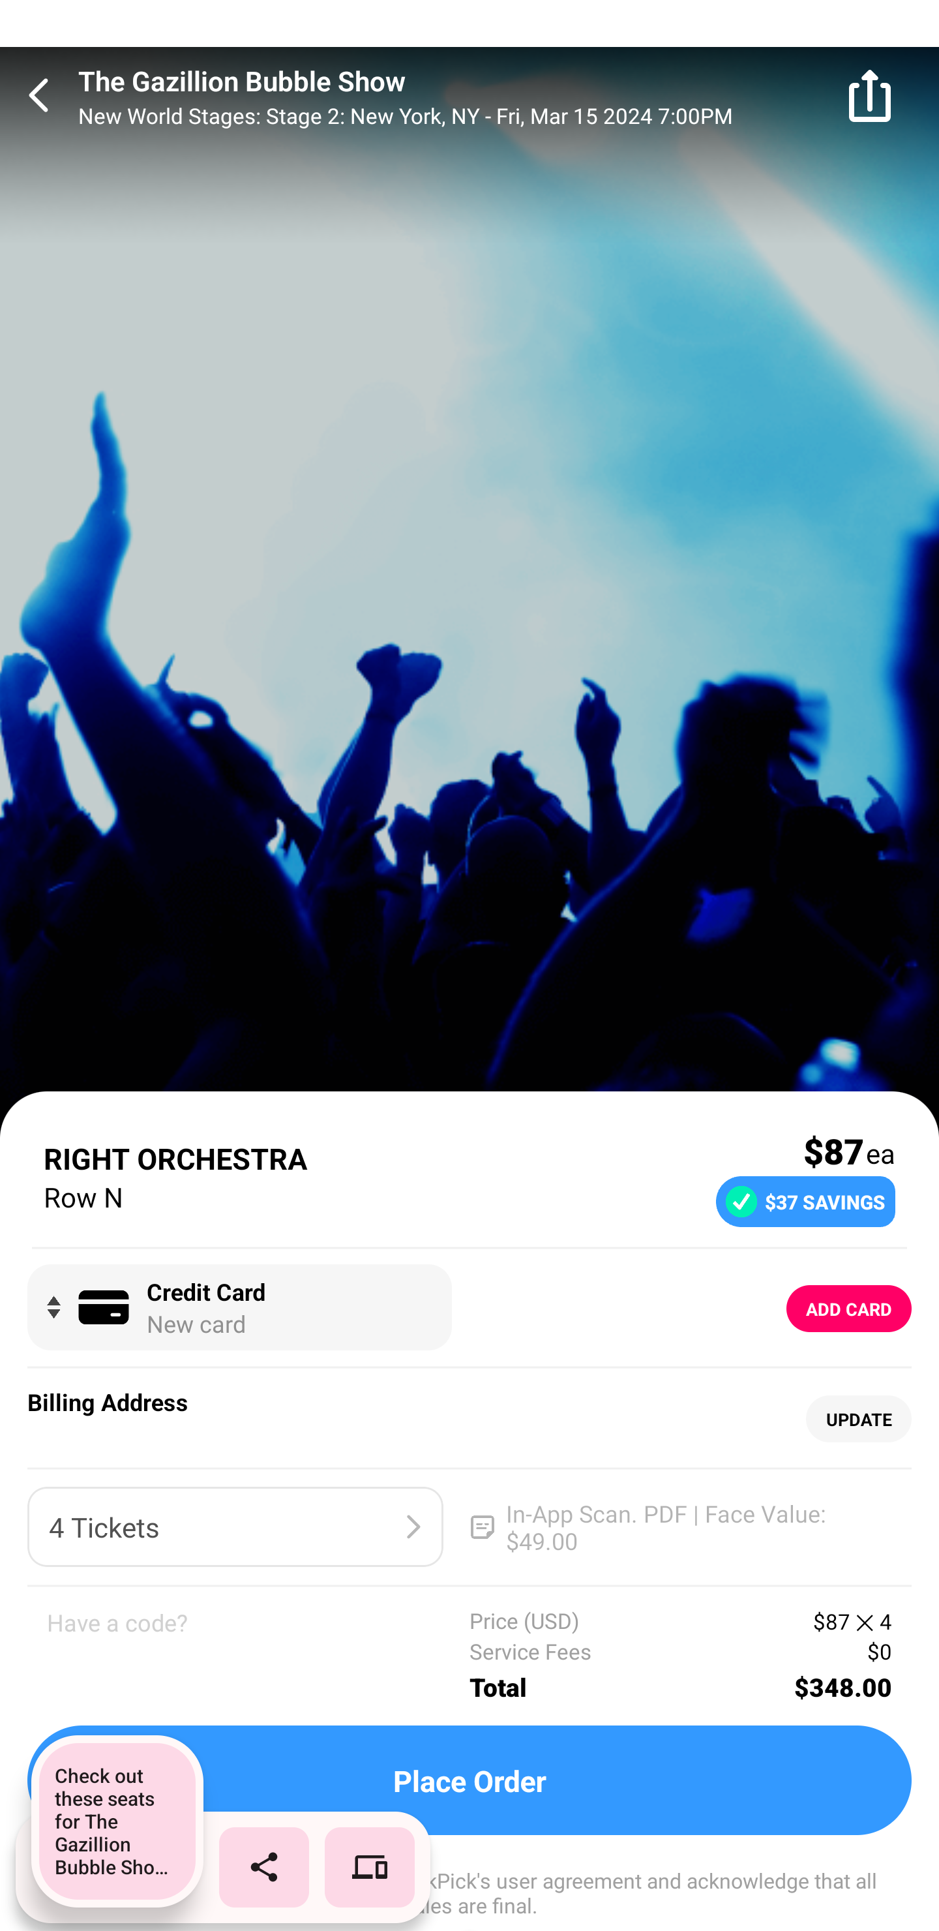 Image resolution: width=939 pixels, height=1931 pixels. Describe the element at coordinates (858, 1420) in the screenshot. I see `UPDATE` at that location.